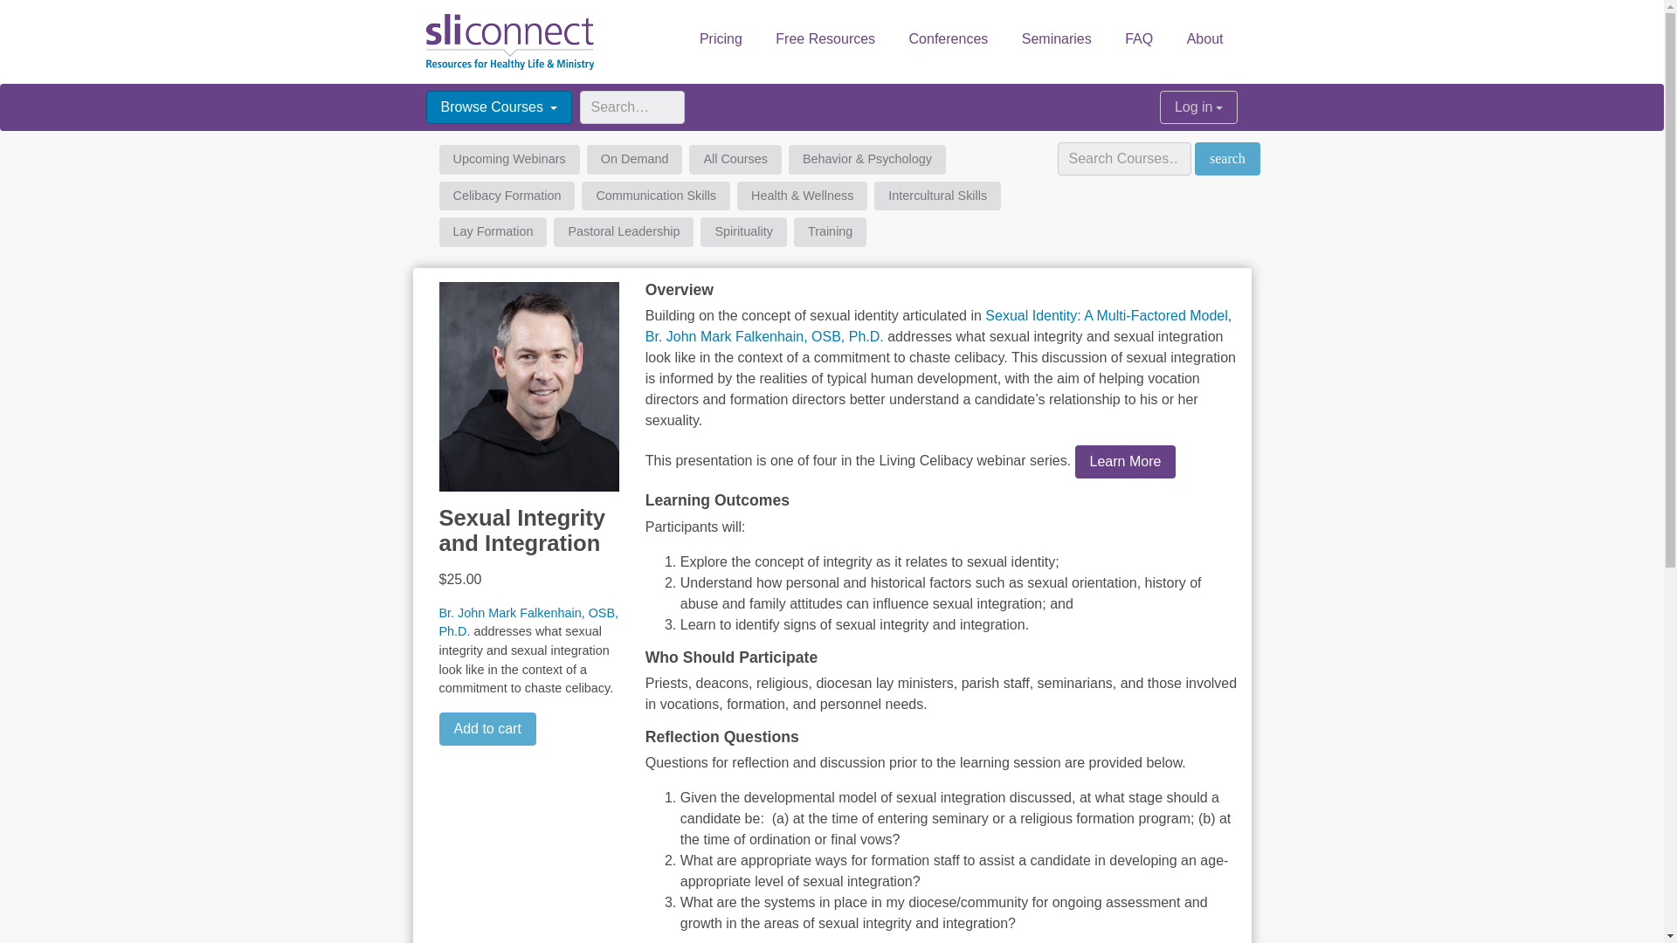 The width and height of the screenshot is (1677, 943). Describe the element at coordinates (825, 38) in the screenshot. I see `Free Resources` at that location.